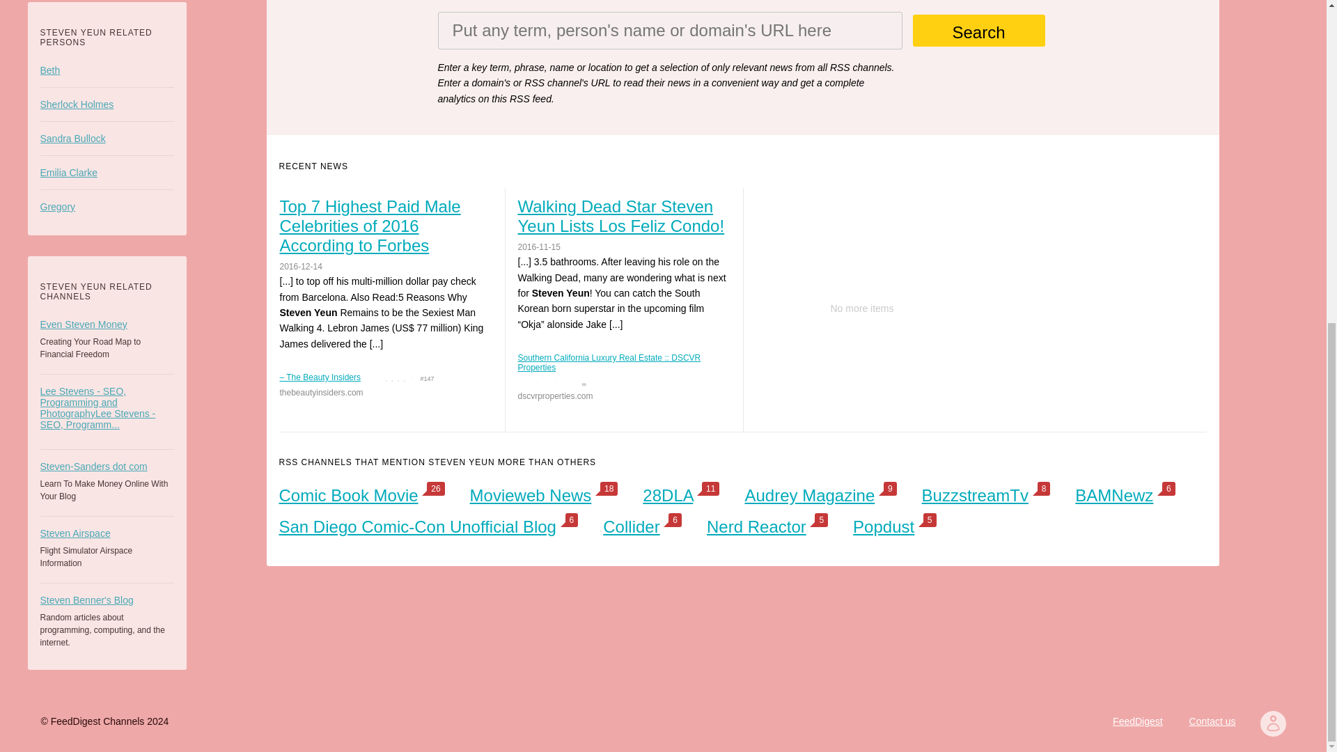 The width and height of the screenshot is (1337, 752). What do you see at coordinates (809, 494) in the screenshot?
I see `Audrey Magazine` at bounding box center [809, 494].